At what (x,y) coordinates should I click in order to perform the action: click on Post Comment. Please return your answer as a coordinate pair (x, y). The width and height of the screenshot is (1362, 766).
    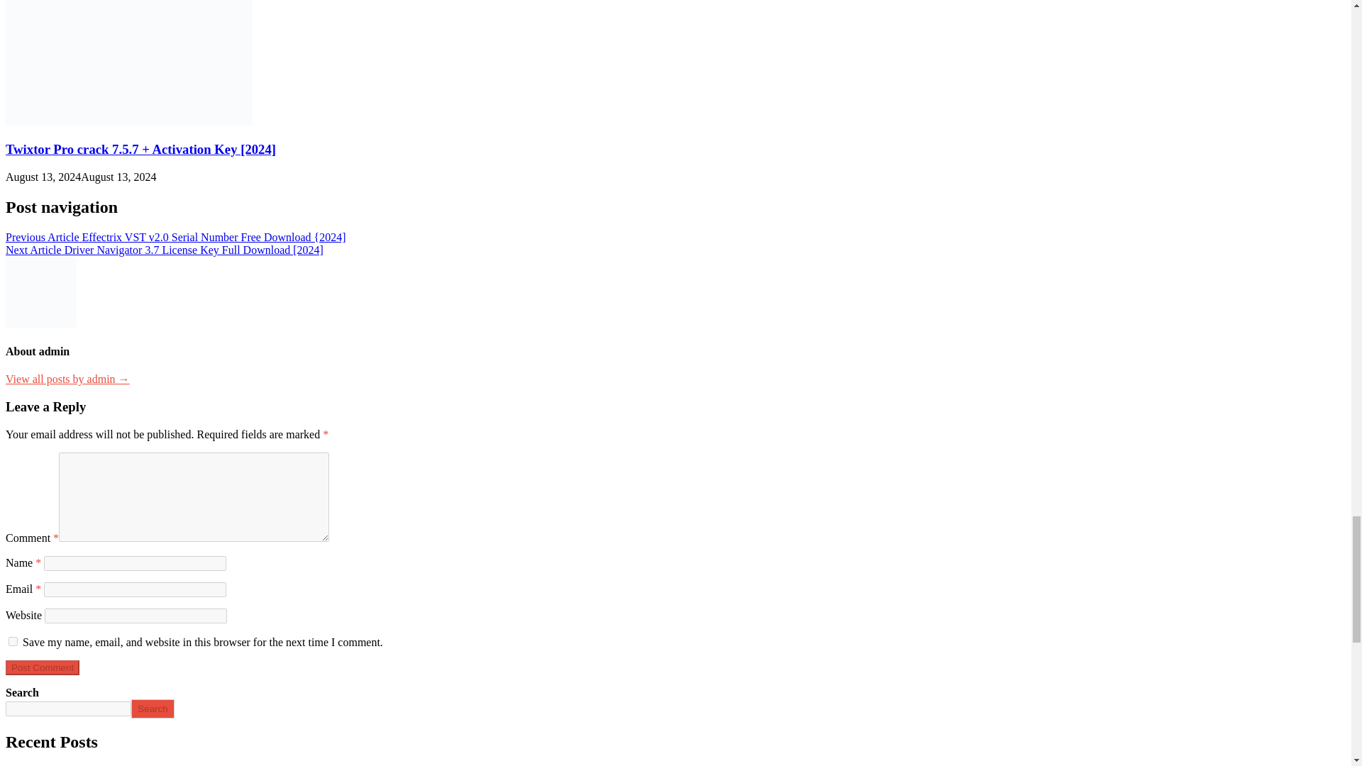
    Looking at the image, I should click on (42, 667).